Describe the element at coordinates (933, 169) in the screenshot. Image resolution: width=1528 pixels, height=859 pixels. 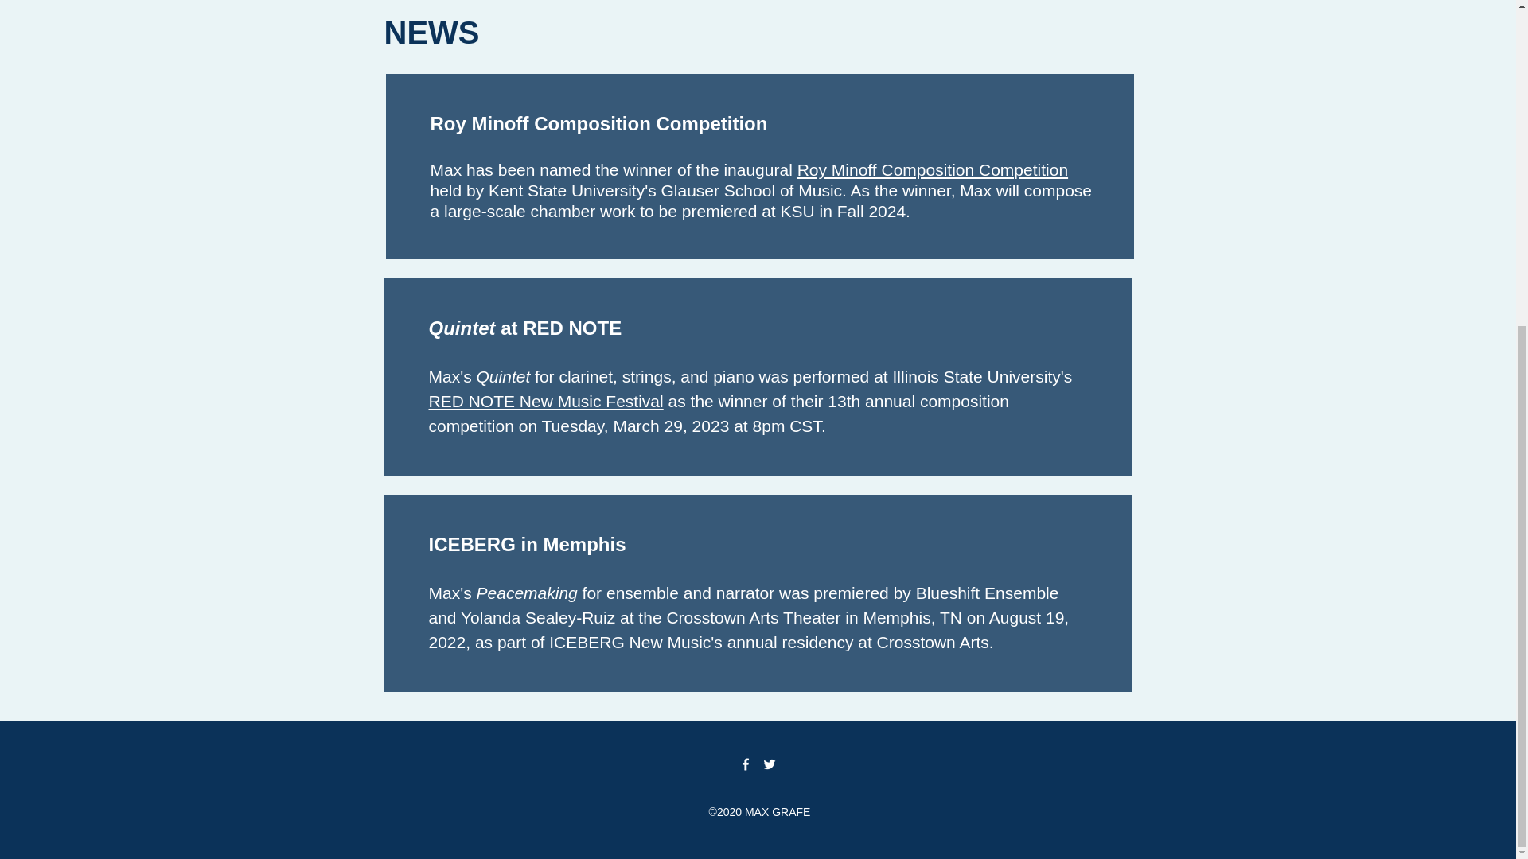
I see `Roy Minoff Composition Competition` at that location.